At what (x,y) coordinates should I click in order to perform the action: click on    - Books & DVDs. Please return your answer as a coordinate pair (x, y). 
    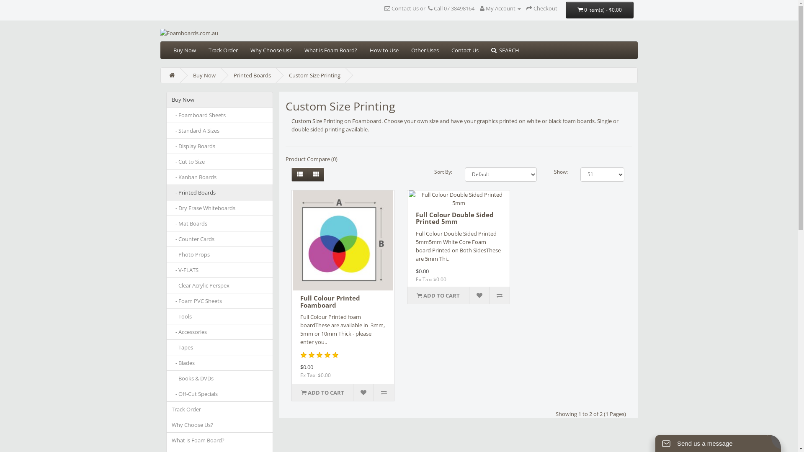
    Looking at the image, I should click on (219, 378).